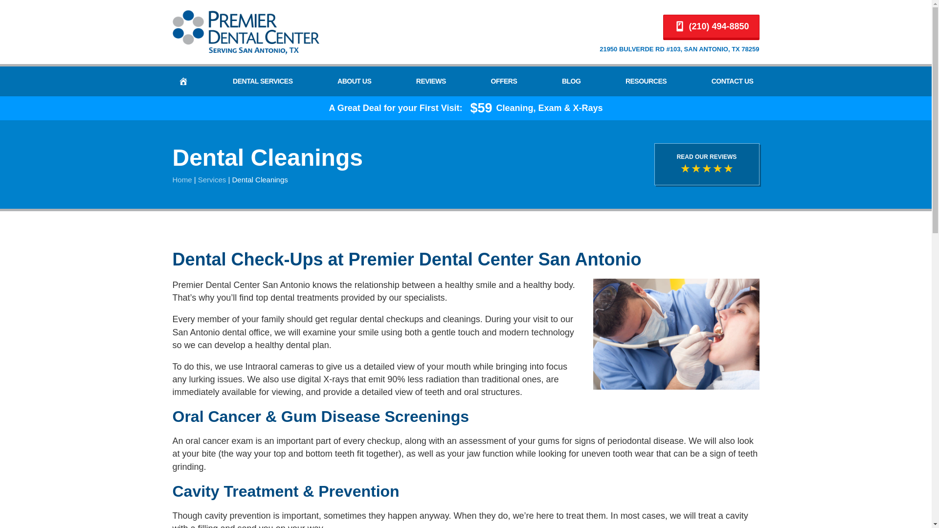 The width and height of the screenshot is (939, 528). Describe the element at coordinates (504, 81) in the screenshot. I see `OFFERS` at that location.